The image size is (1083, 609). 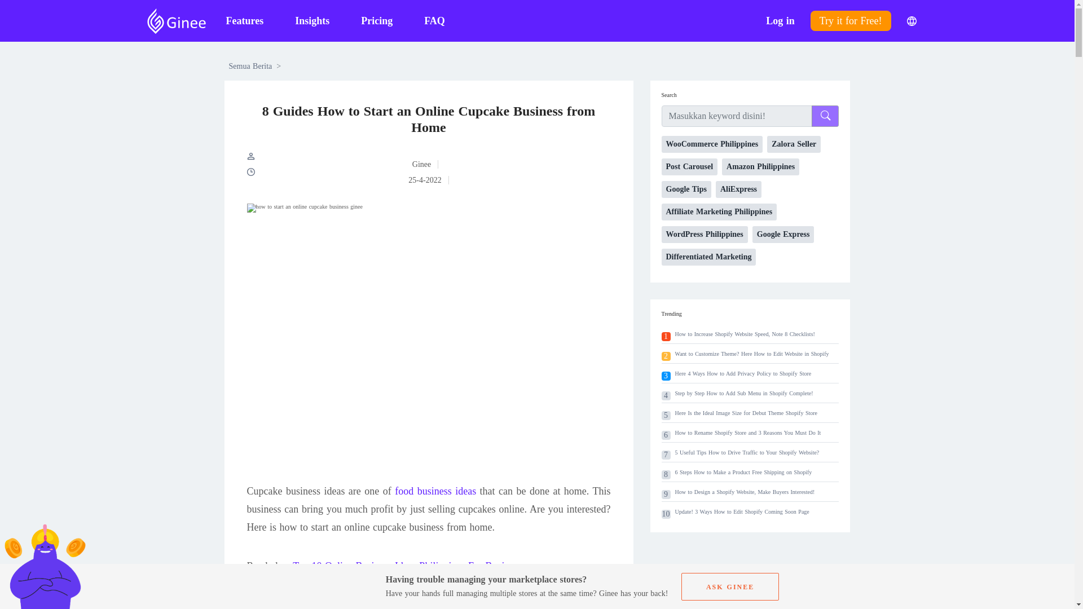 What do you see at coordinates (708, 257) in the screenshot?
I see `Differentiated Marketing` at bounding box center [708, 257].